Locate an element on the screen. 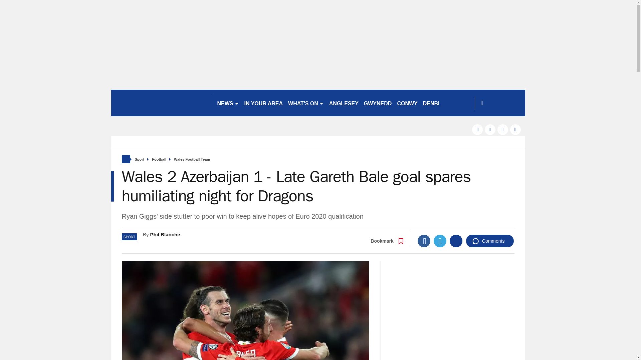 The width and height of the screenshot is (641, 360). IN YOUR AREA is located at coordinates (264, 103).